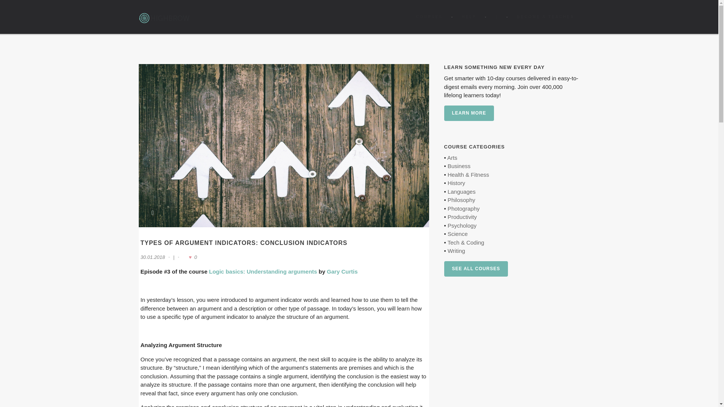 This screenshot has width=724, height=407. What do you see at coordinates (189, 257) in the screenshot?
I see `Like this` at bounding box center [189, 257].